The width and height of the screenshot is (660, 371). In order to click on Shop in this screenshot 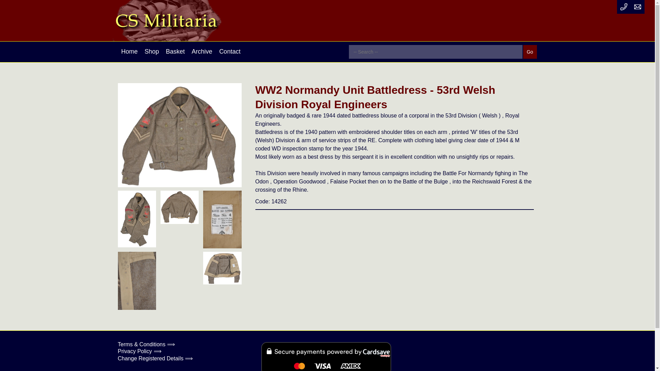, I will do `click(152, 52)`.